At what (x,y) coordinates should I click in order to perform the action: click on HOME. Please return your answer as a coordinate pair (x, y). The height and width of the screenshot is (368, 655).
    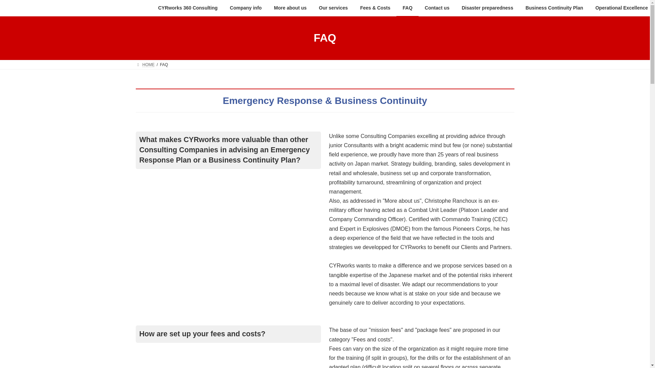
    Looking at the image, I should click on (145, 64).